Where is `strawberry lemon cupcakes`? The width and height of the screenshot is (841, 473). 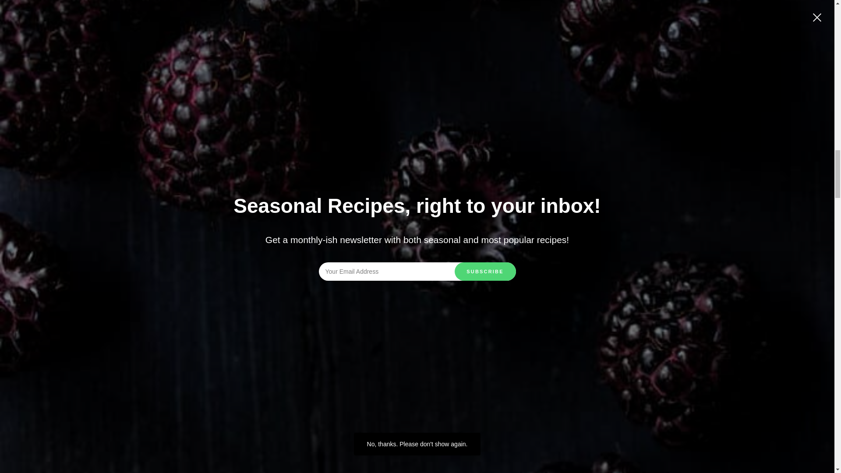
strawberry lemon cupcakes is located at coordinates (427, 4).